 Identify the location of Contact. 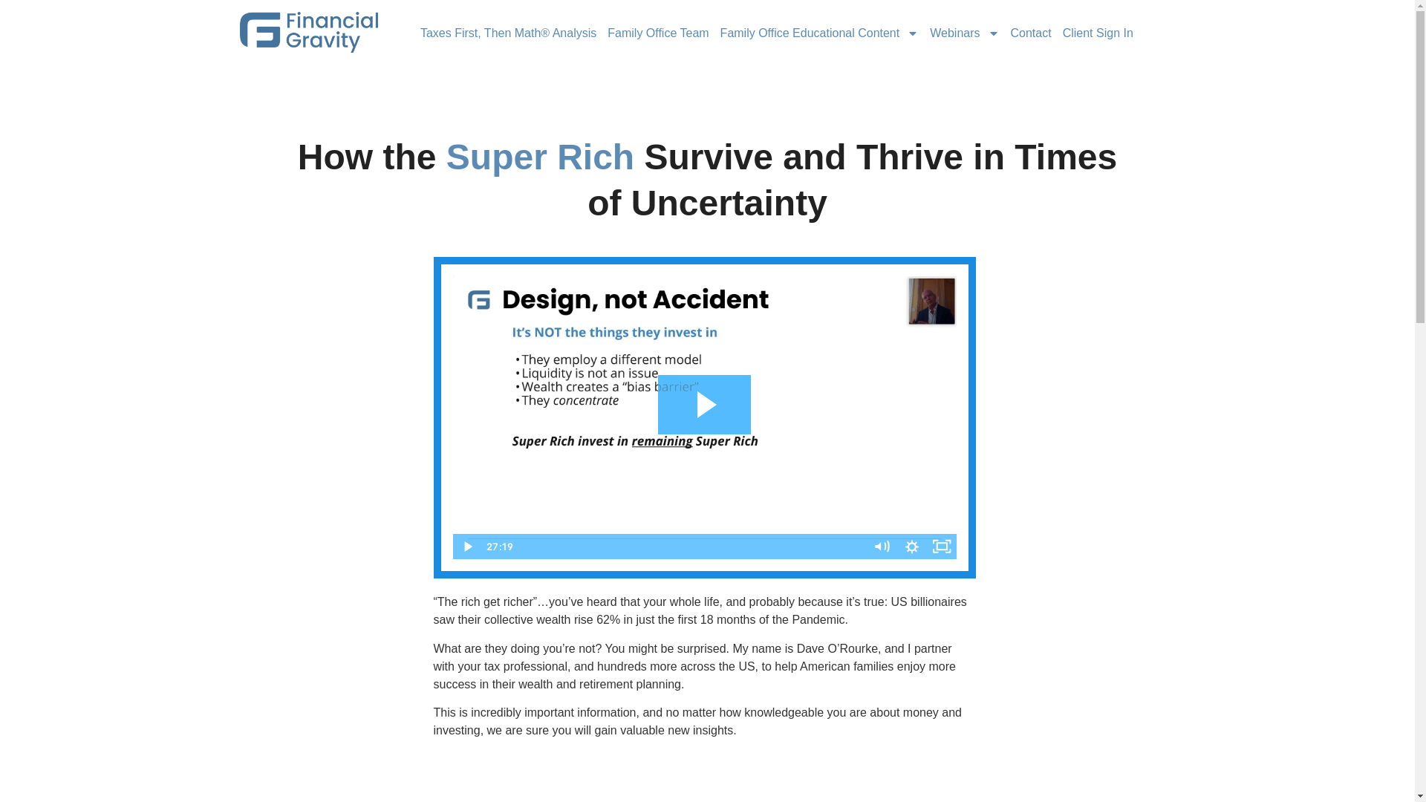
(1031, 33).